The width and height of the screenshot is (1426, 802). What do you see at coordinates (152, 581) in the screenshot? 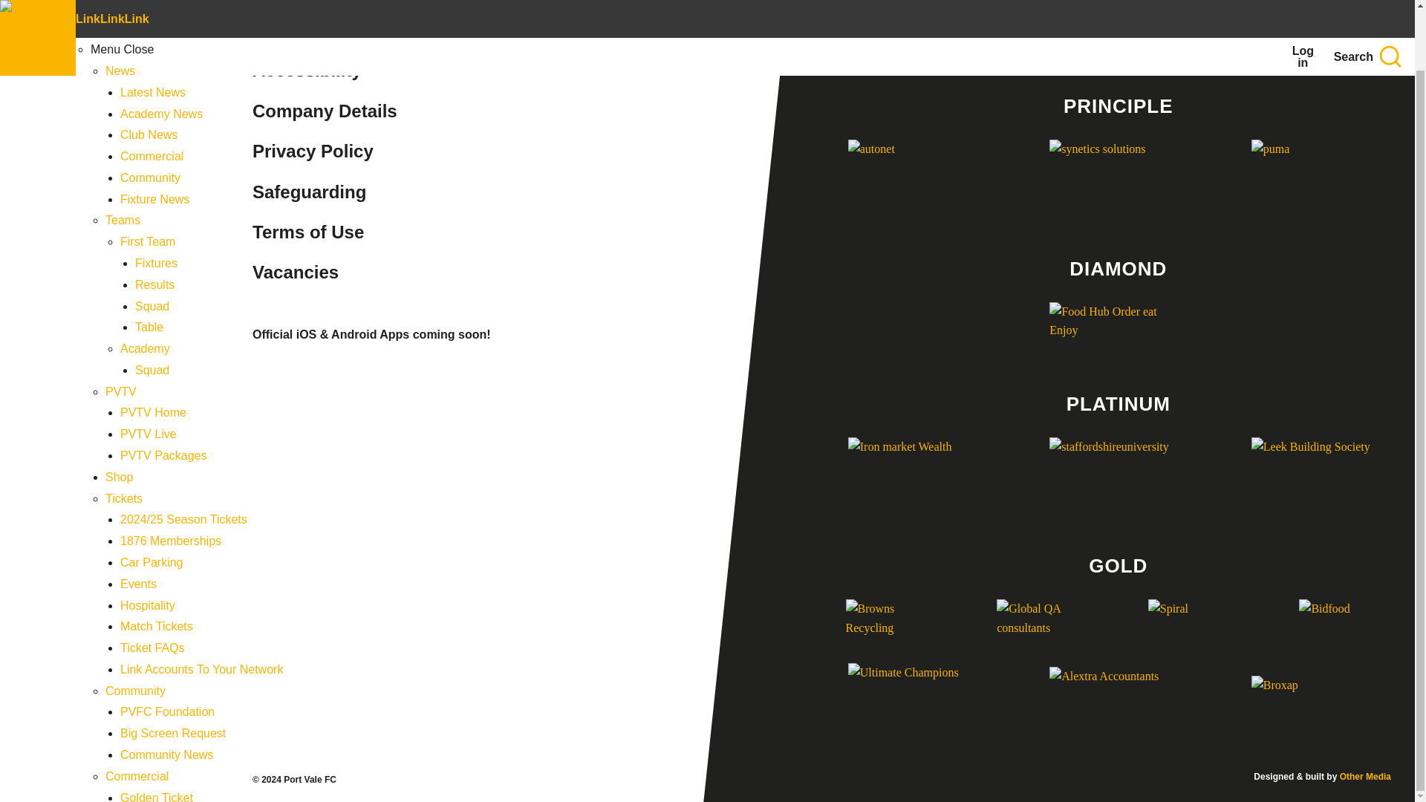
I see `Ticket FAQs` at bounding box center [152, 581].